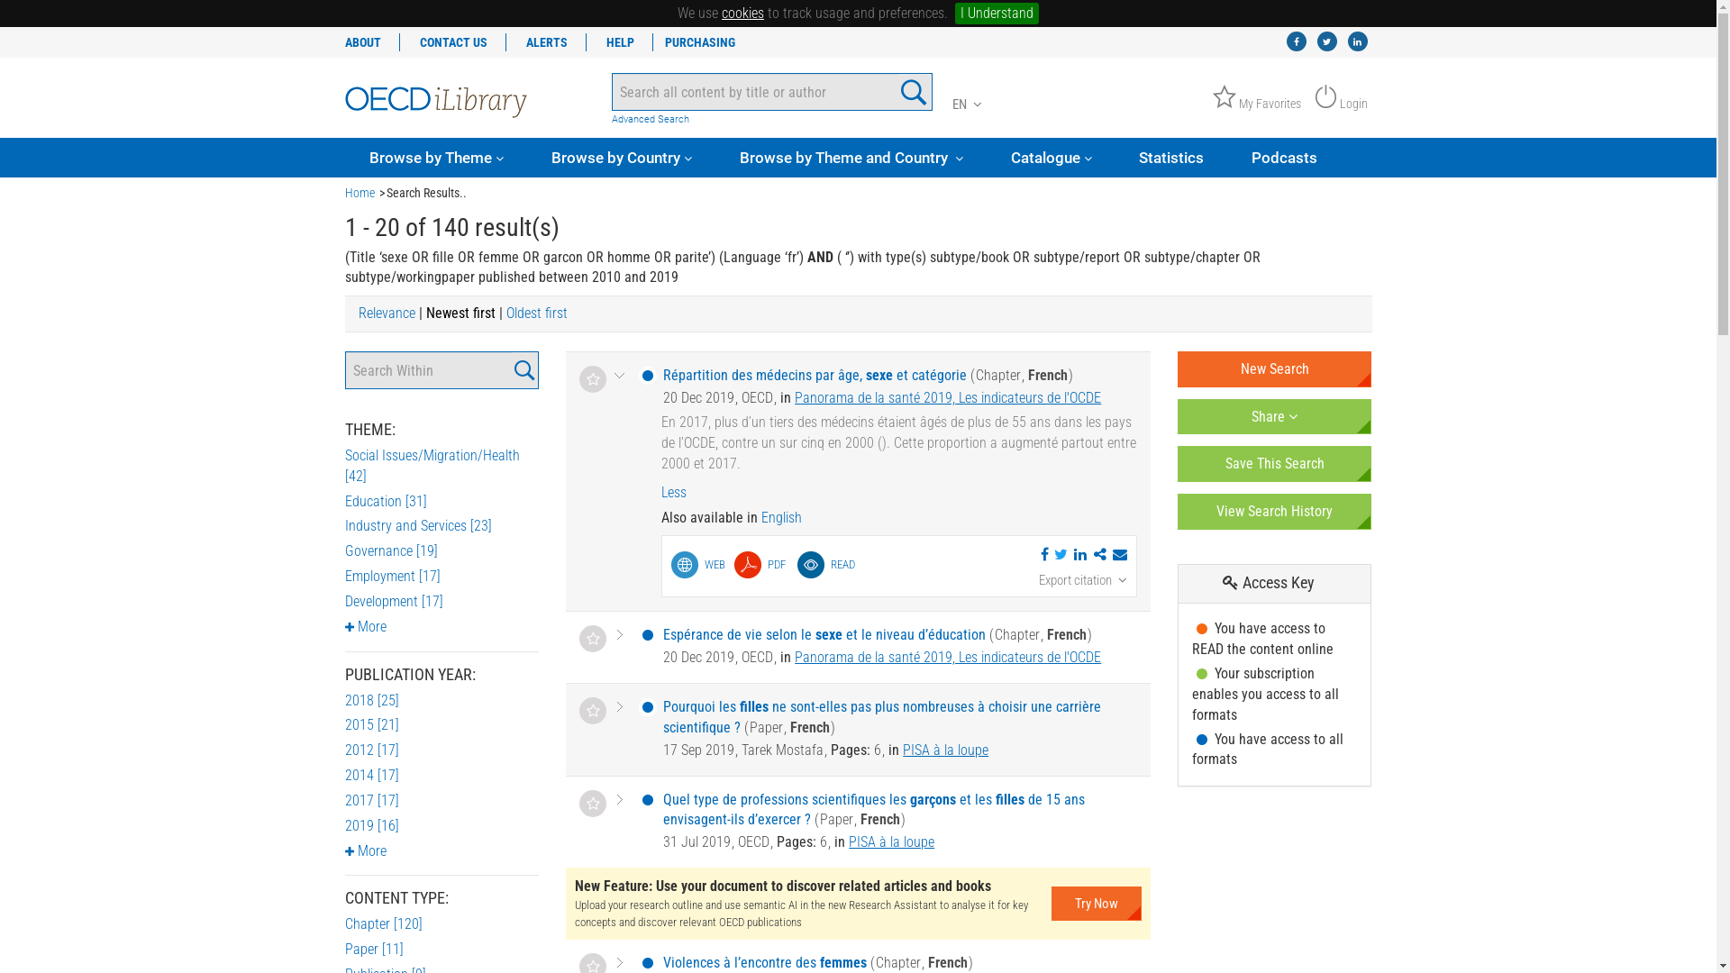  I want to click on PDF, so click(760, 565).